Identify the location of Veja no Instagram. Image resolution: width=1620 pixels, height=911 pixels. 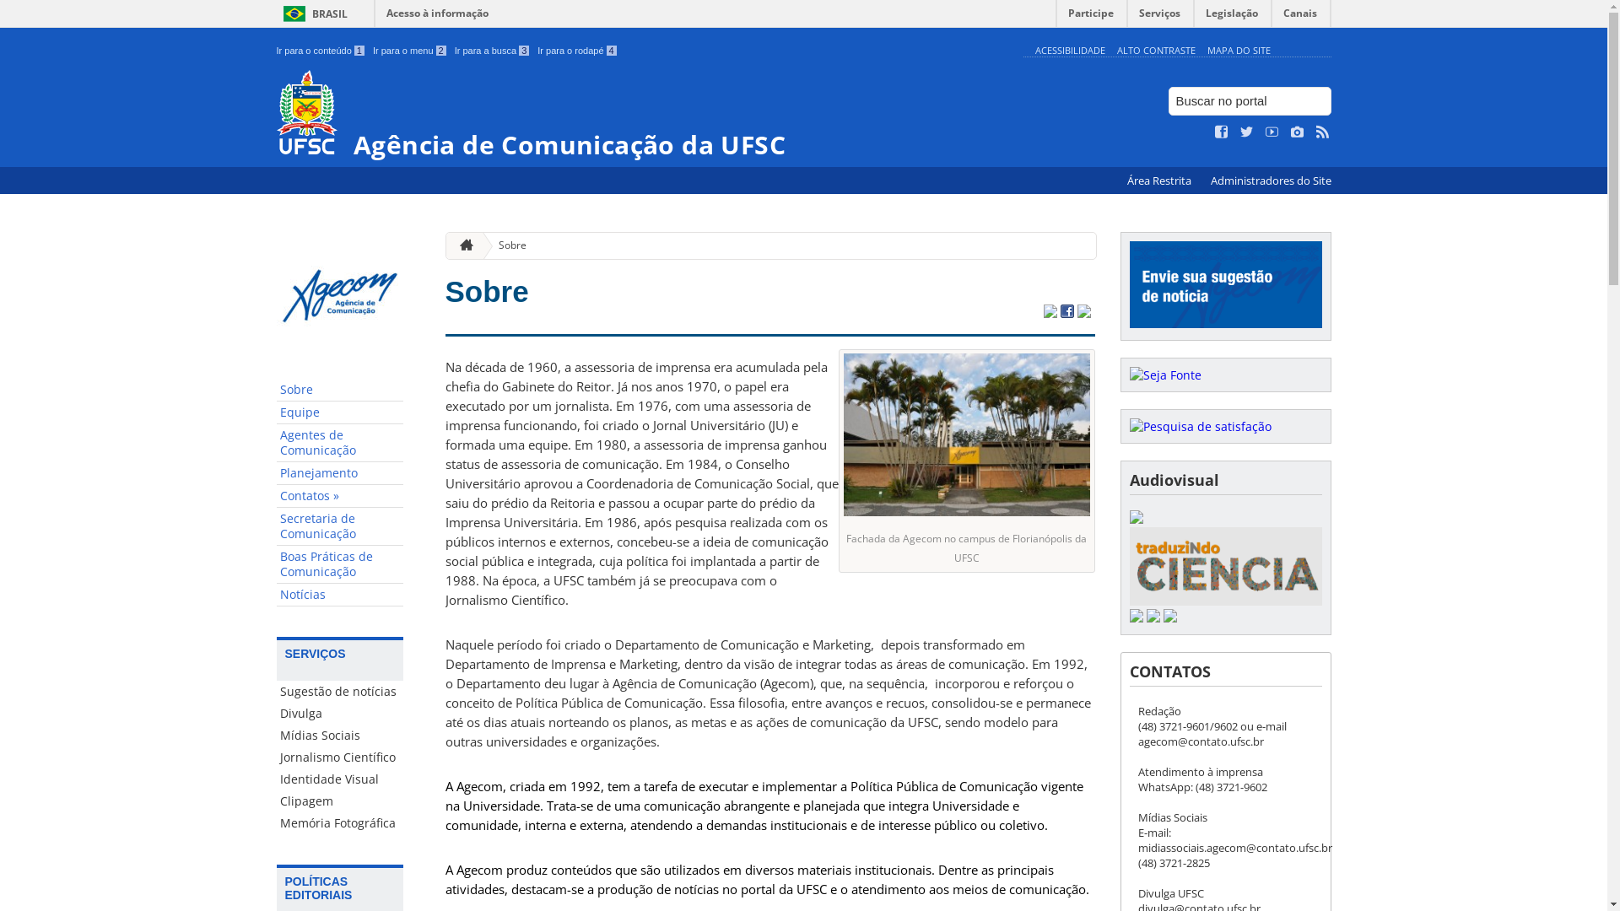
(1298, 132).